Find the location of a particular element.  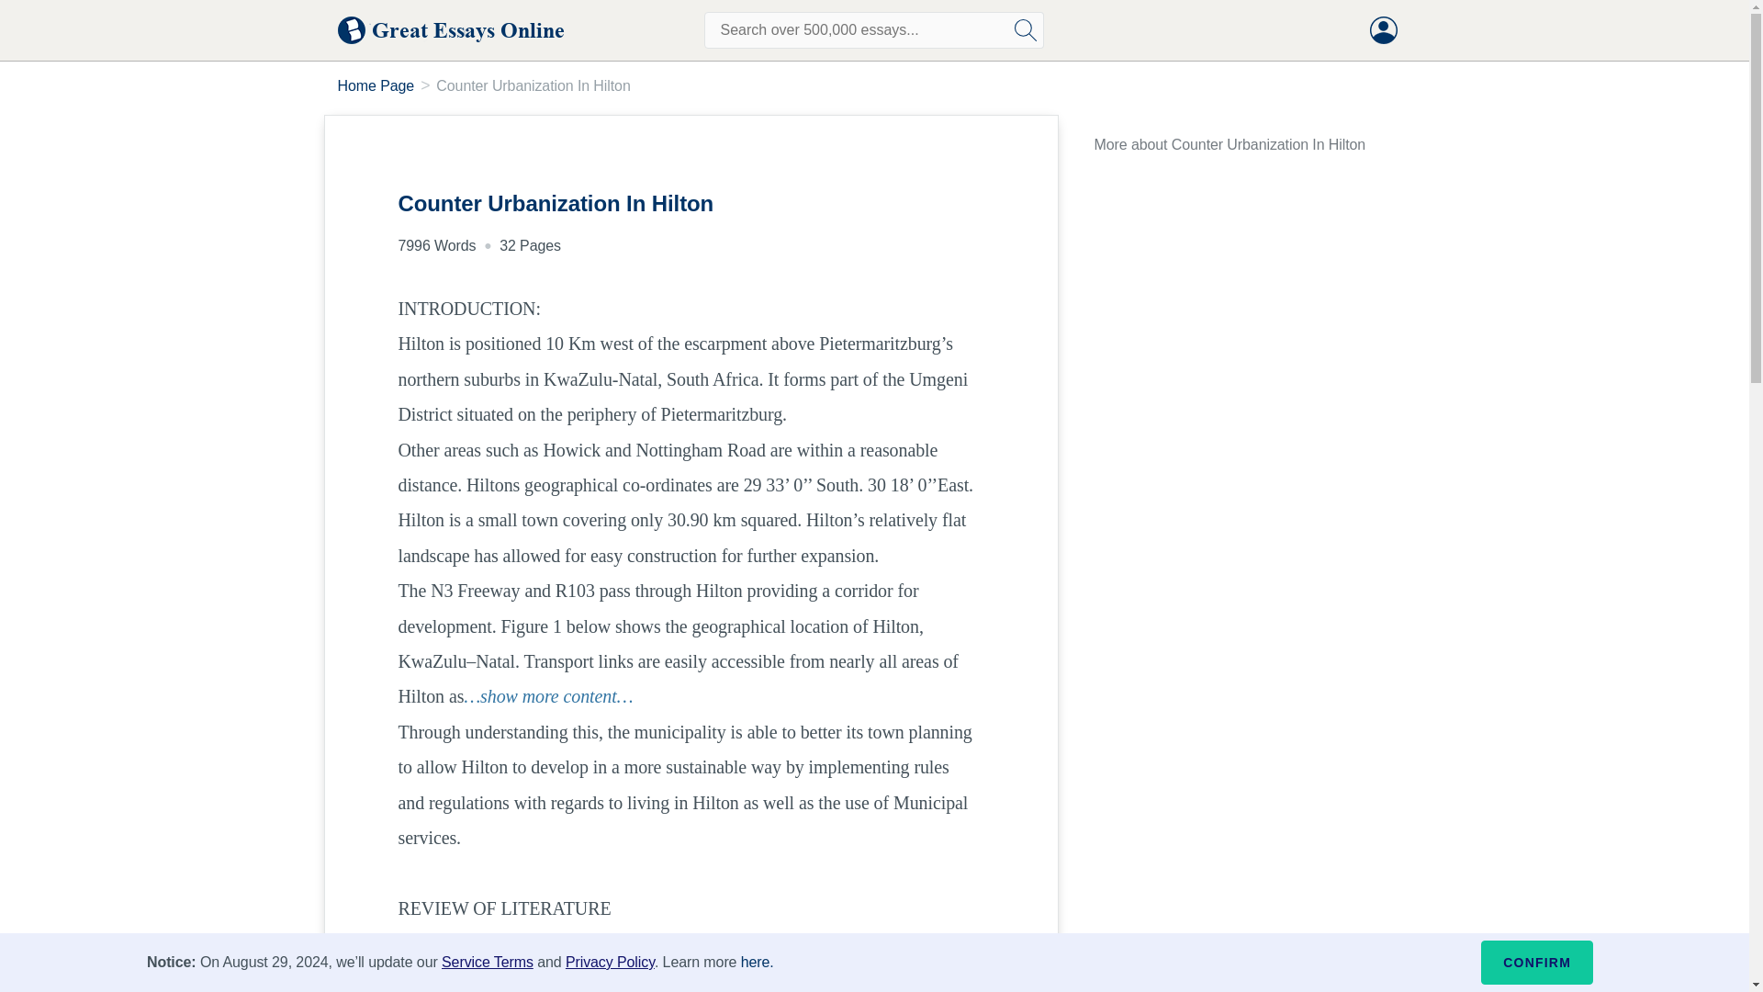

Privacy Policy is located at coordinates (610, 962).